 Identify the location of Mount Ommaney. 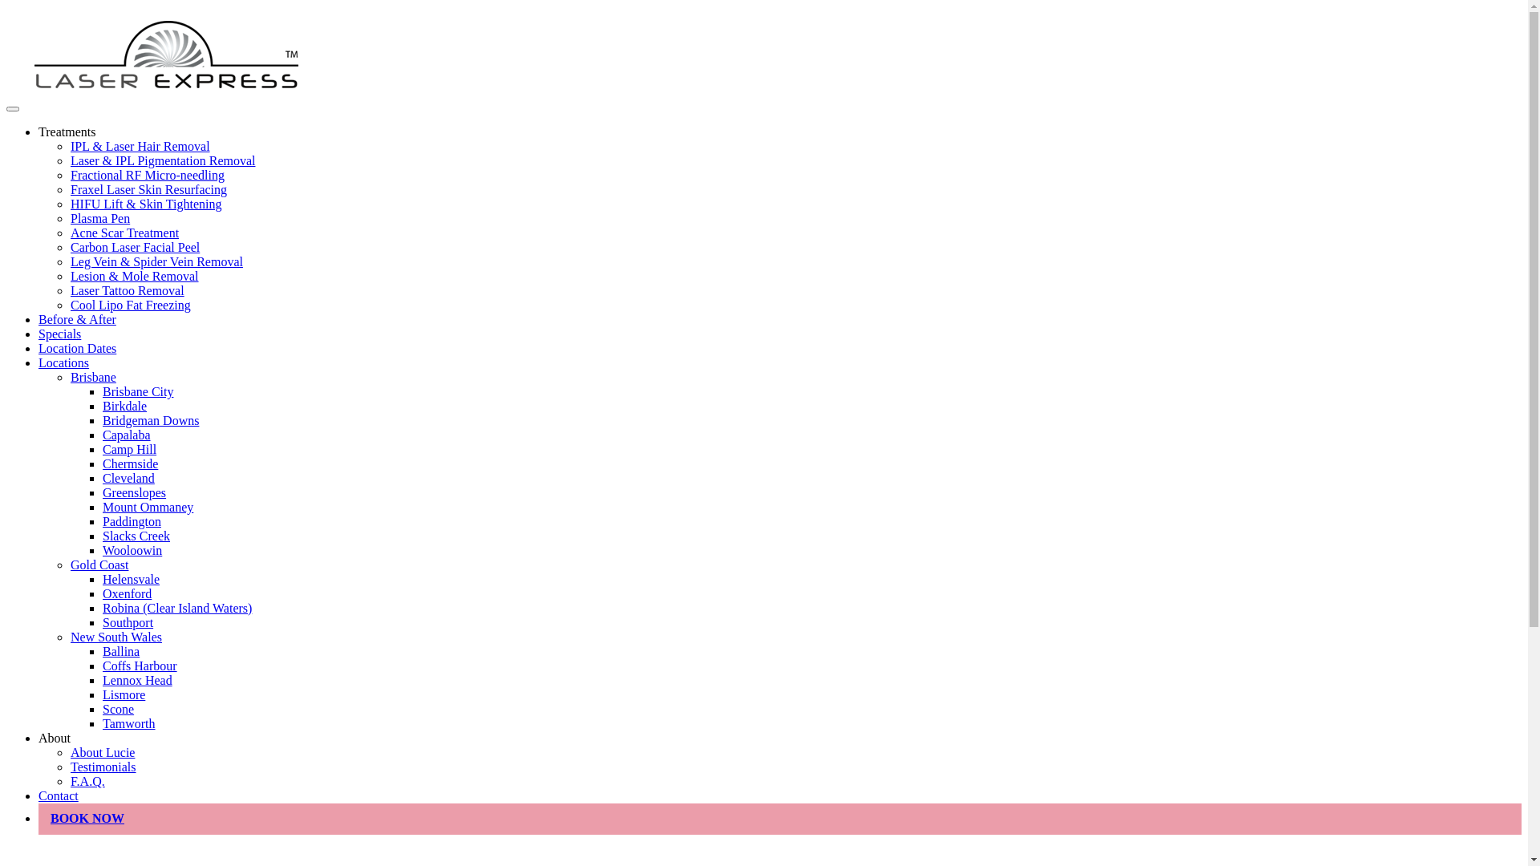
(148, 507).